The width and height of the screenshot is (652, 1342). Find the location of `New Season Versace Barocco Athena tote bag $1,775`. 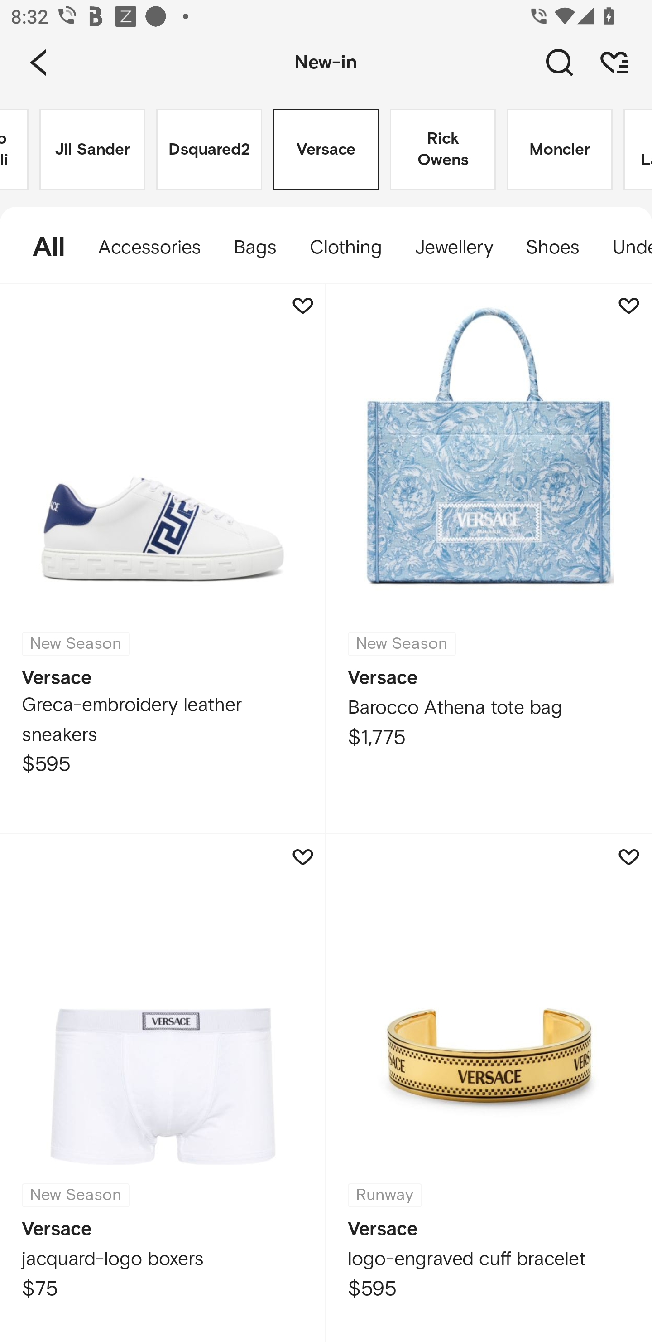

New Season Versace Barocco Athena tote bag $1,775 is located at coordinates (489, 559).